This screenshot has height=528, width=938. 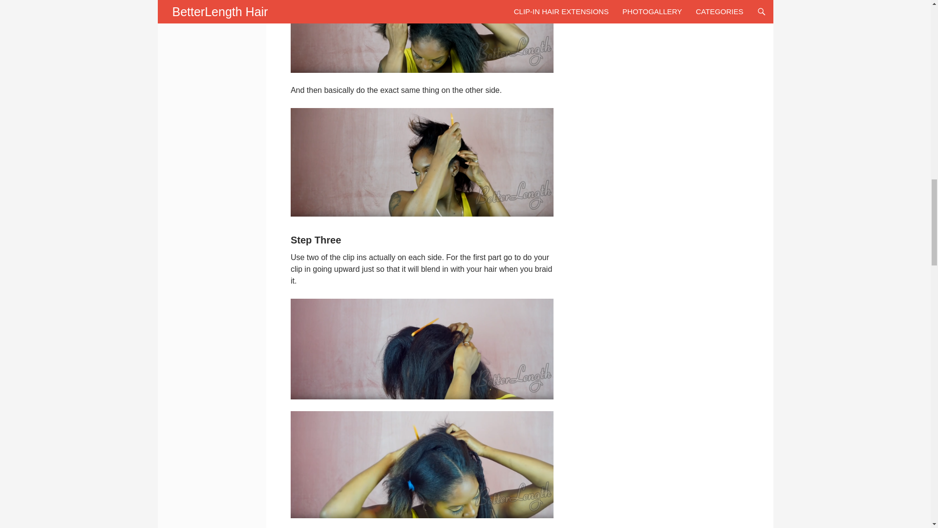 I want to click on How to Turn 2 Simple Braids Into A Stunning Hairstyle, so click(x=422, y=464).